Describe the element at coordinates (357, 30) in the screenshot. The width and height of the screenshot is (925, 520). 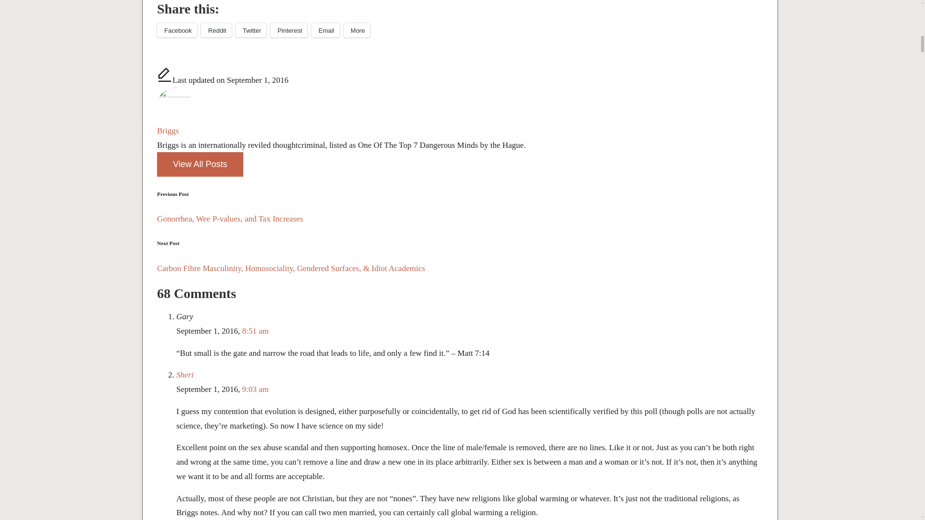
I see `More` at that location.